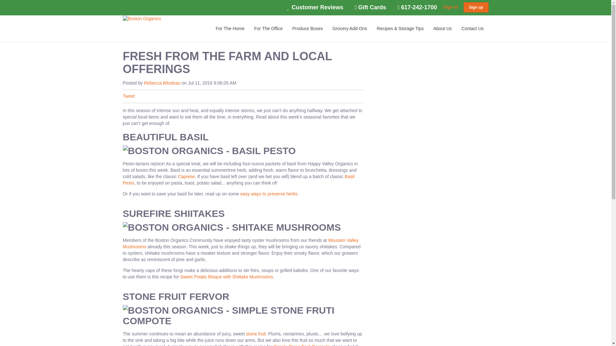 The width and height of the screenshot is (616, 346). Describe the element at coordinates (226, 277) in the screenshot. I see `Sweet Potato Bisque with Shiitake Mushrooms` at that location.